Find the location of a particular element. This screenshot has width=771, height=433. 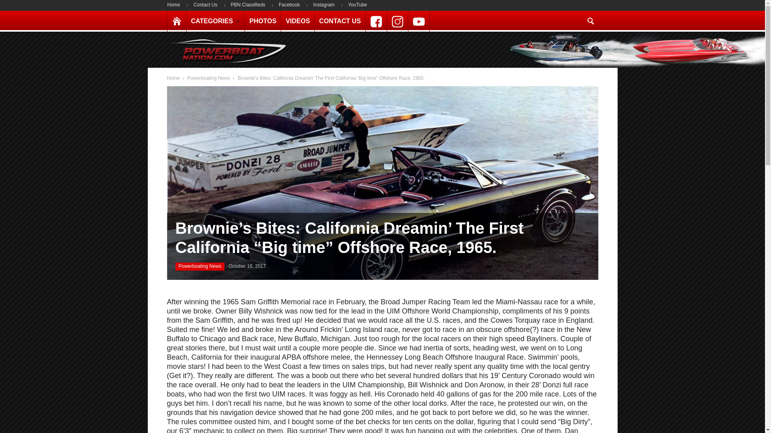

CONTACT US is located at coordinates (340, 21).